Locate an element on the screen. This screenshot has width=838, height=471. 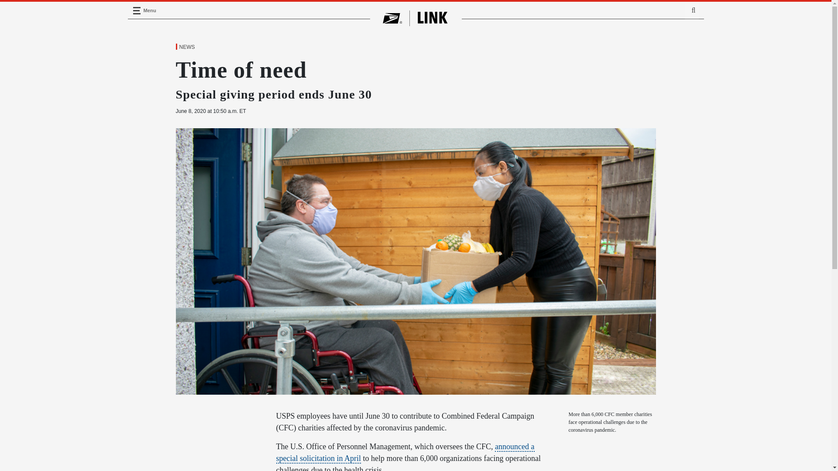
Menu is located at coordinates (136, 10).